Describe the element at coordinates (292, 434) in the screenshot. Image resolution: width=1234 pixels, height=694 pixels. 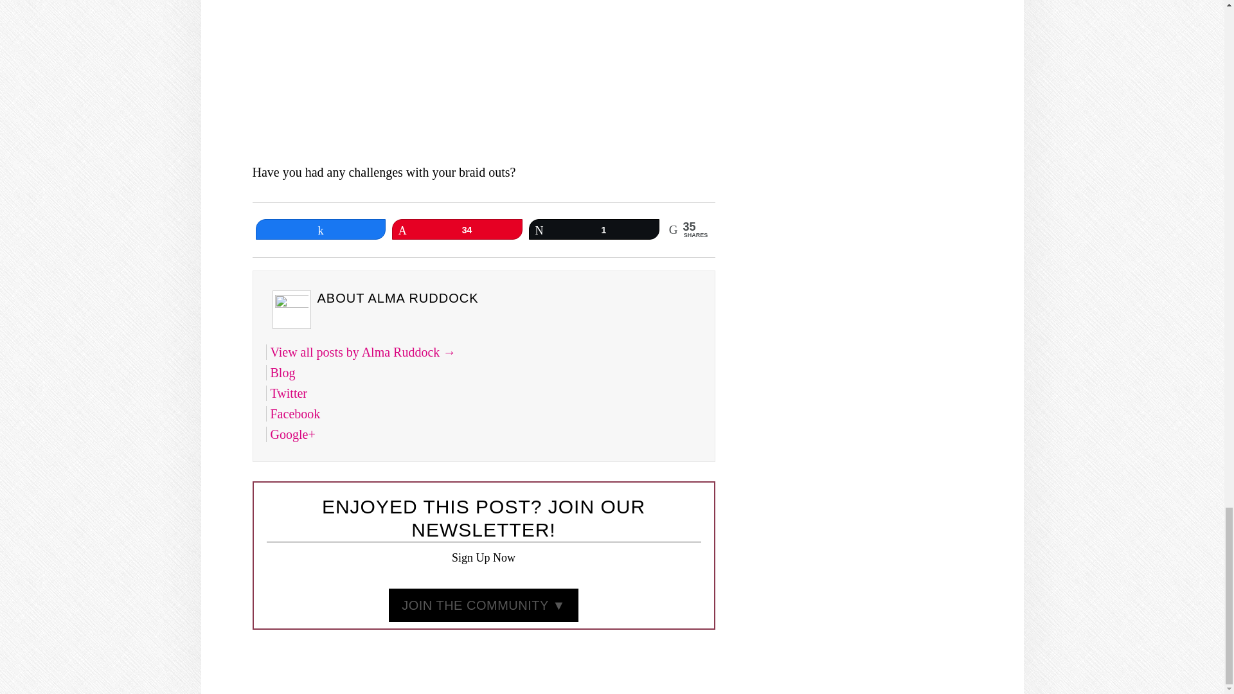
I see `Add Alma Ruddock in your circle` at that location.